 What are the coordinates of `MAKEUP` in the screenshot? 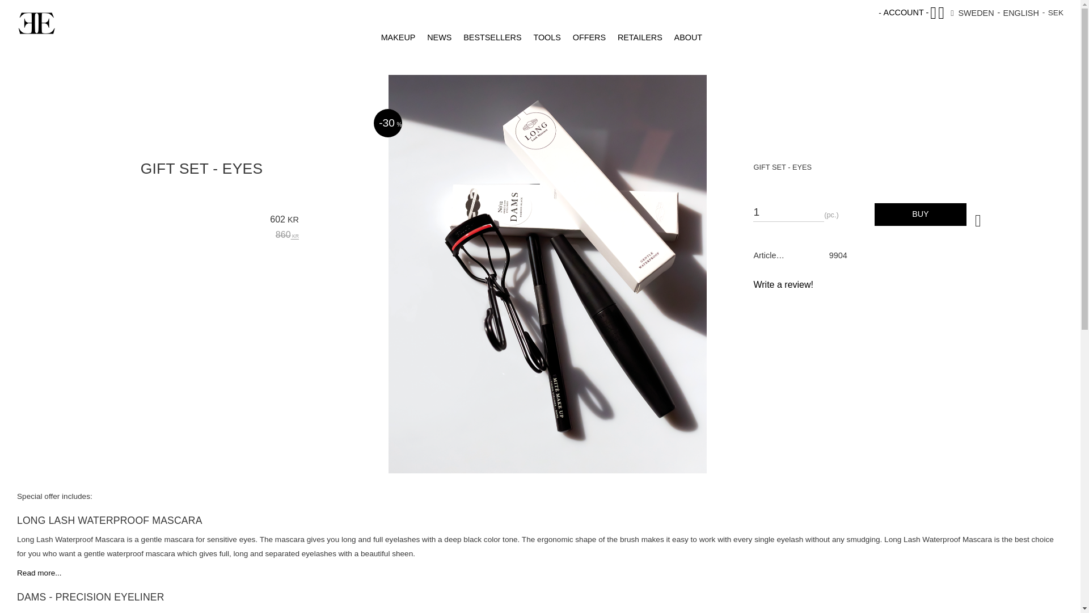 It's located at (397, 37).